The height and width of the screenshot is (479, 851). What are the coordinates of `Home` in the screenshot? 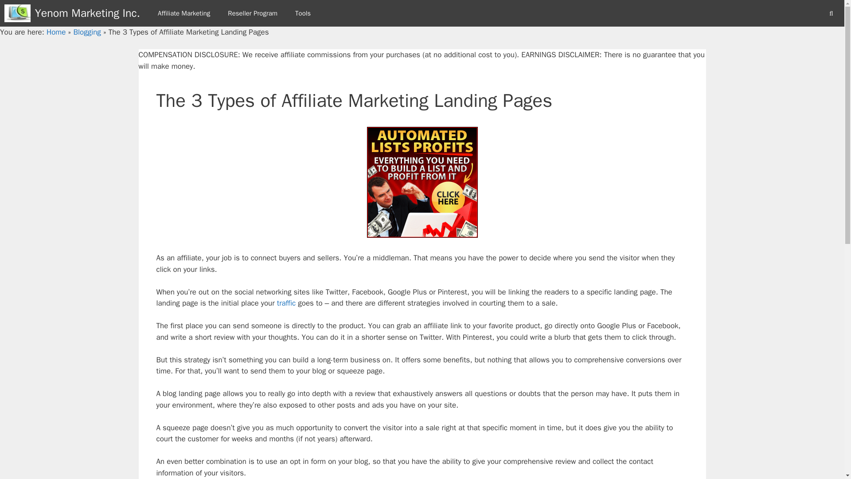 It's located at (56, 32).